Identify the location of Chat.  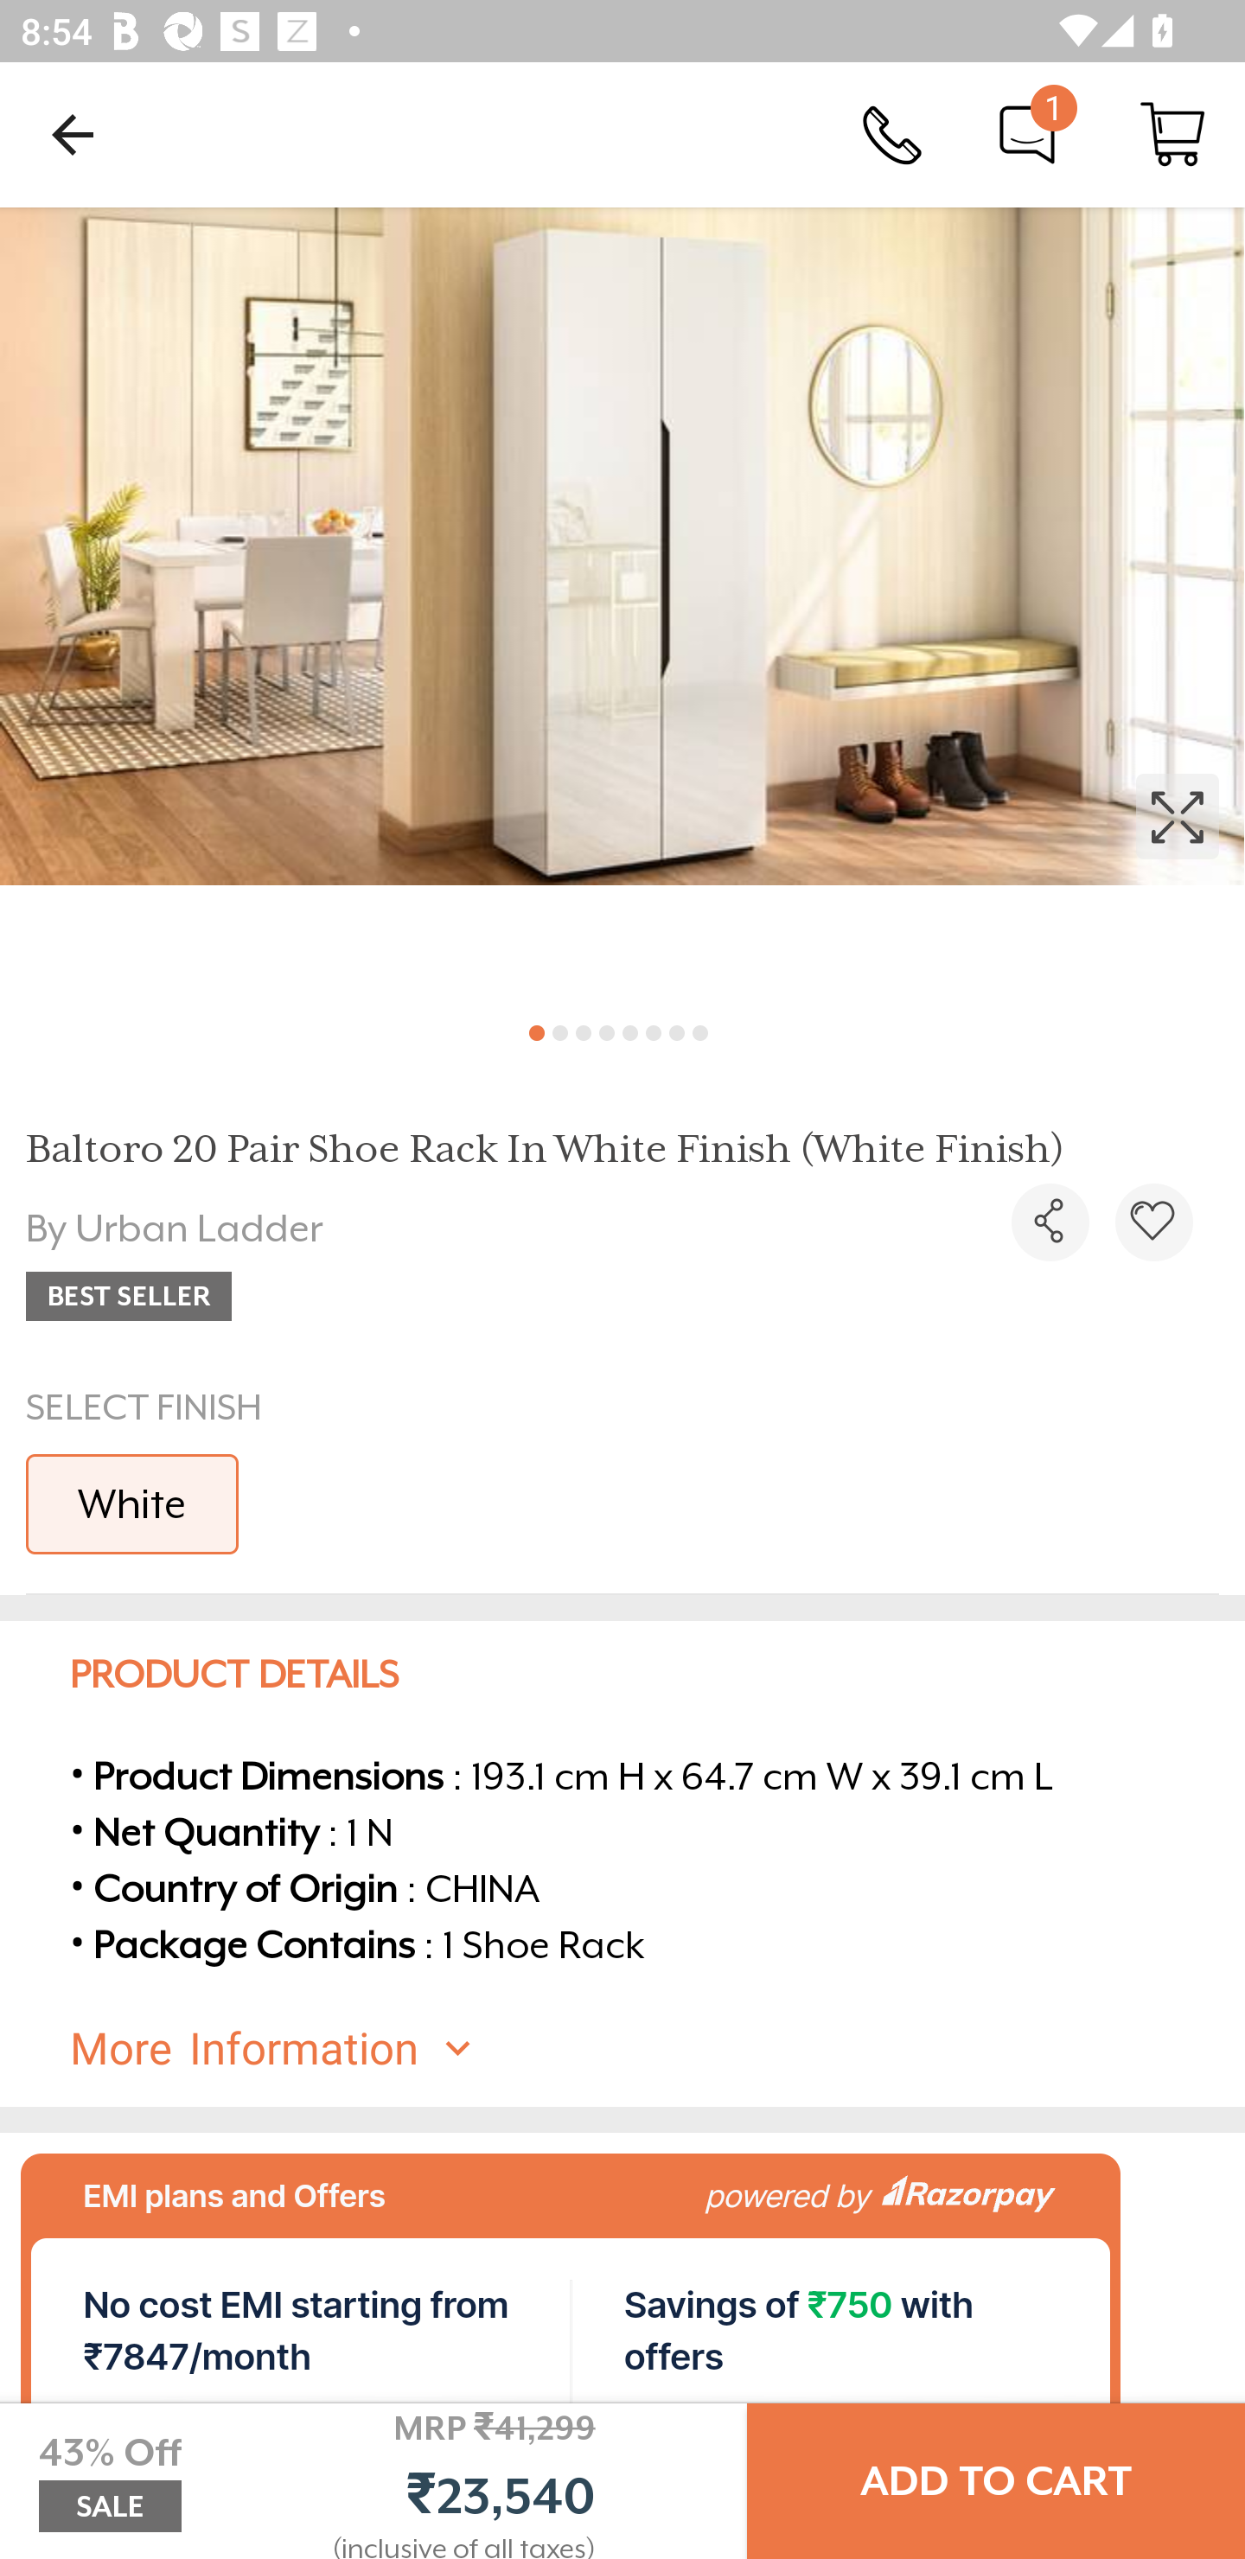
(1027, 133).